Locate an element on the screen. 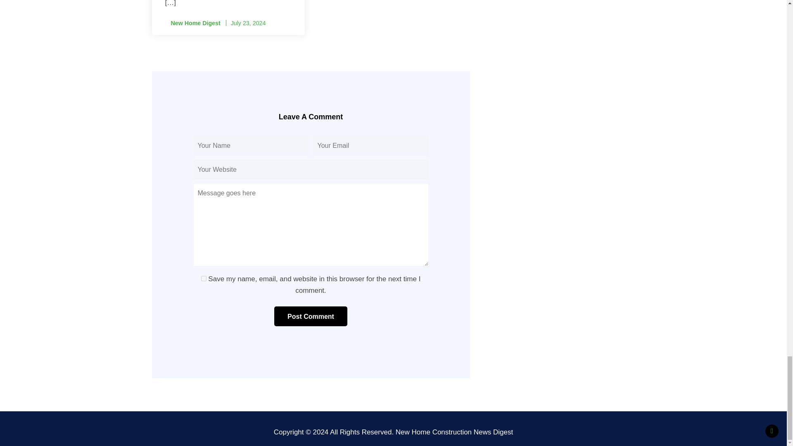  yes is located at coordinates (204, 278).